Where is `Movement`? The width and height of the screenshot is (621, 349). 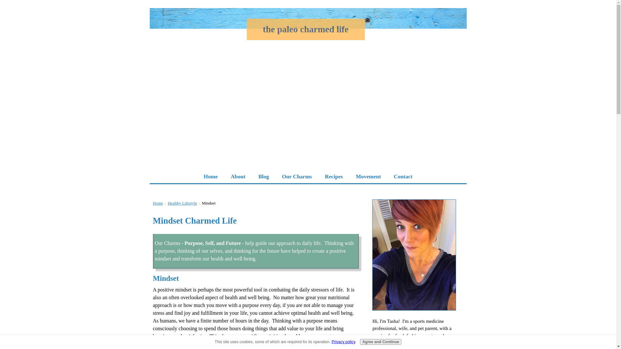 Movement is located at coordinates (368, 177).